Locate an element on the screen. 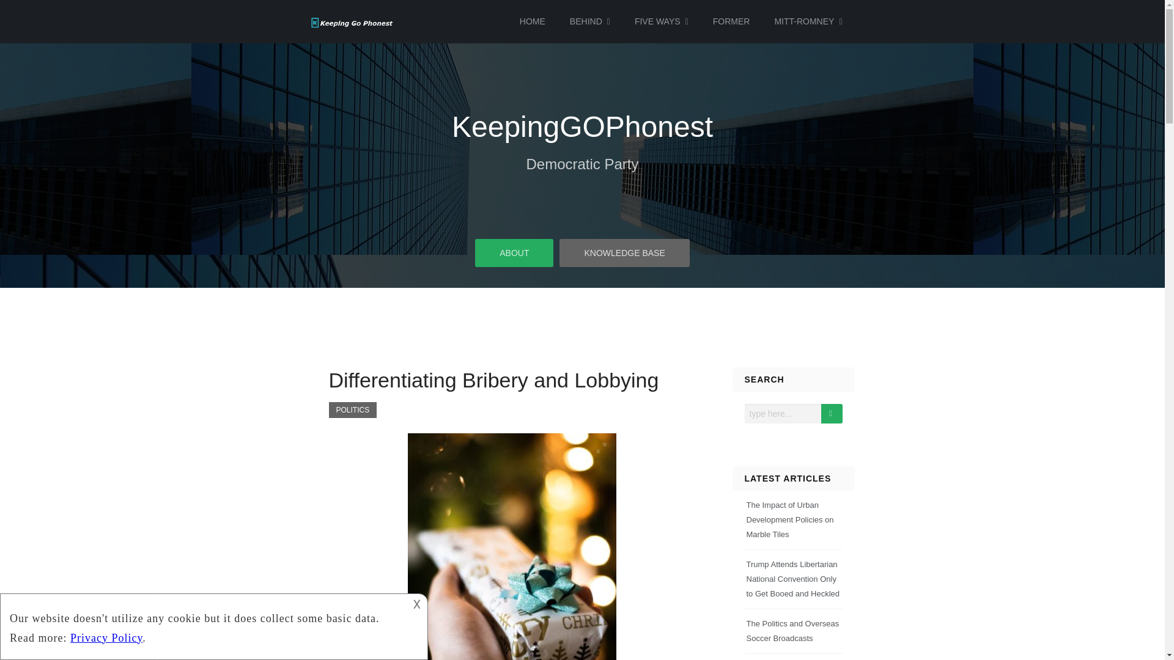 This screenshot has height=660, width=1174. type here... is located at coordinates (783, 413).